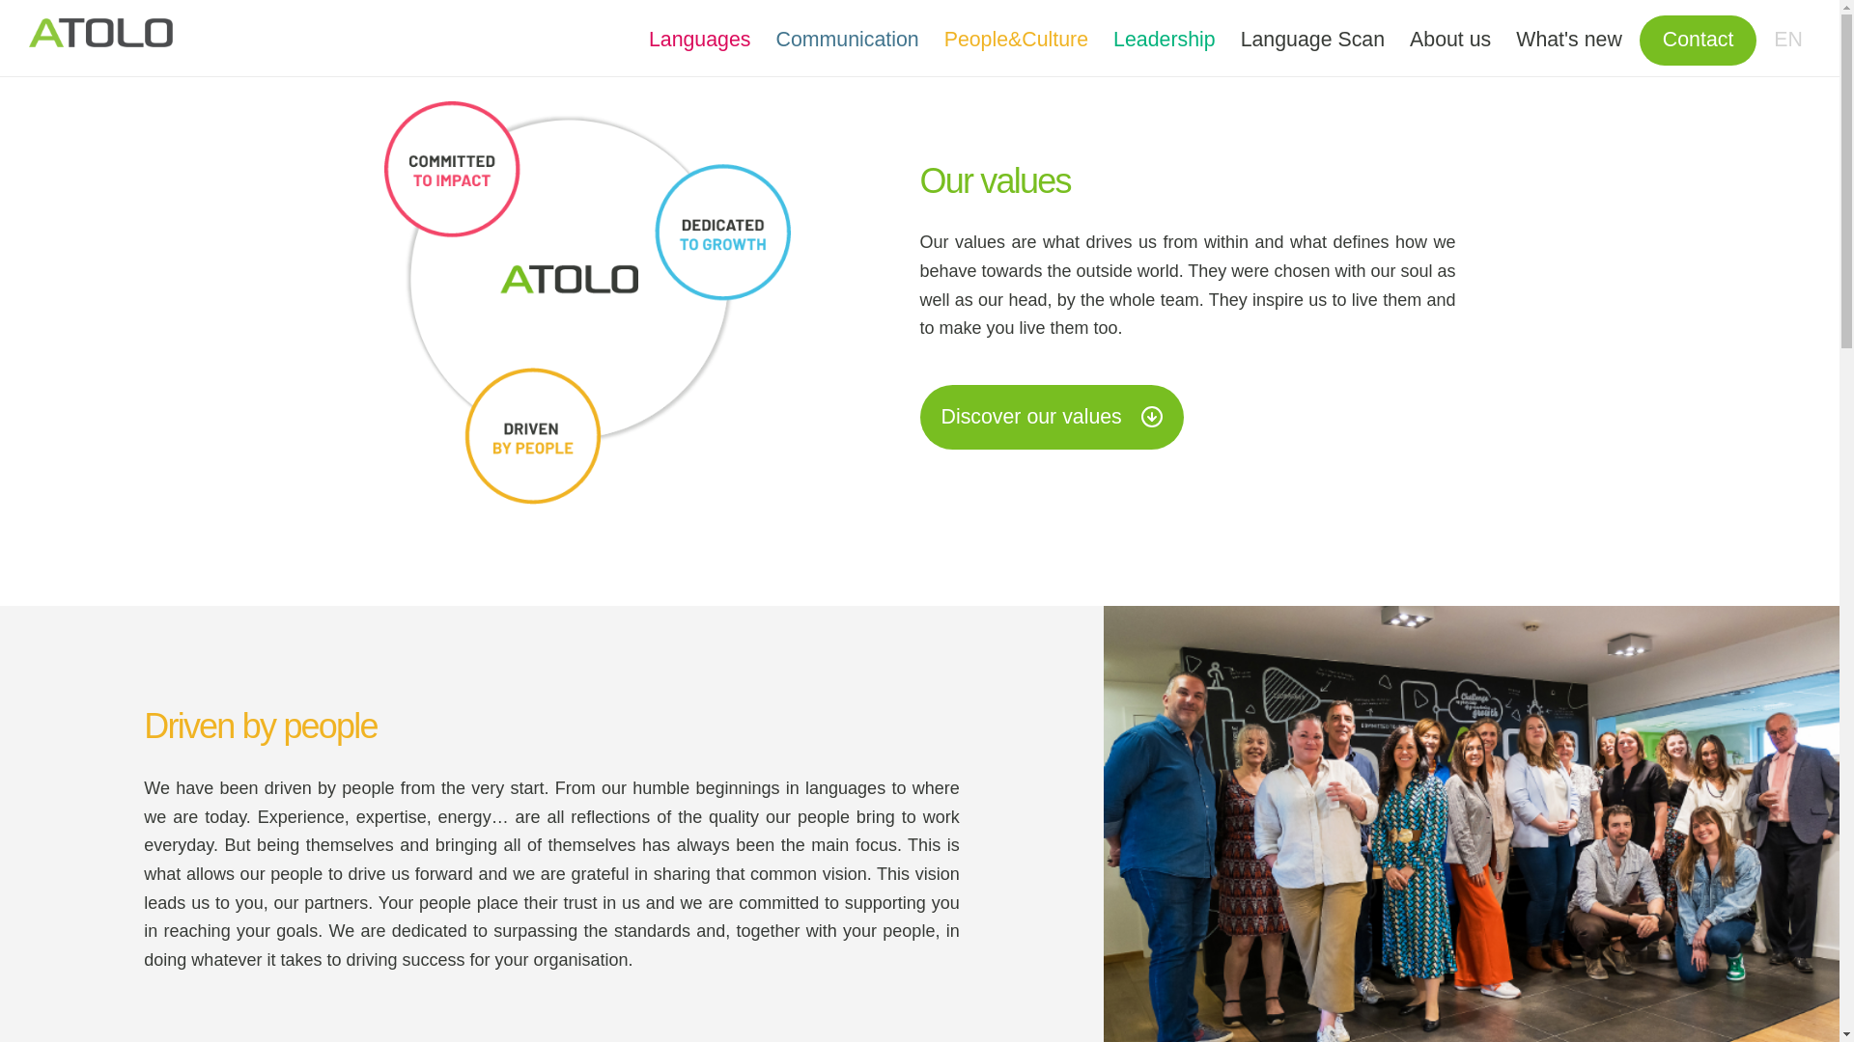 The image size is (1854, 1042). Describe the element at coordinates (1313, 41) in the screenshot. I see `Language Scan` at that location.